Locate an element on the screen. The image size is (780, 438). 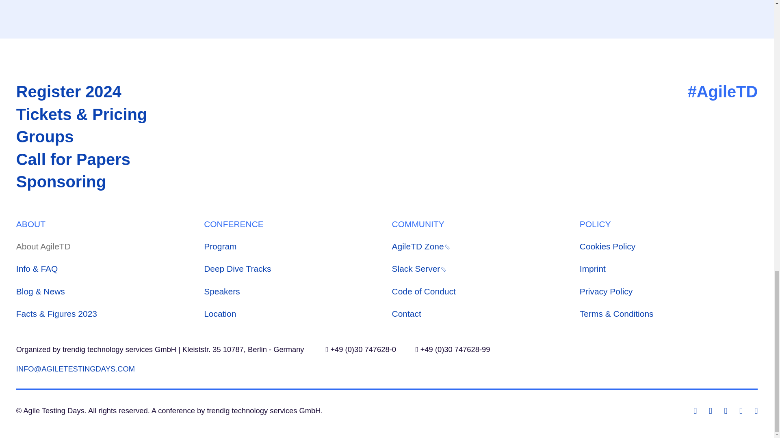
Sponsoring is located at coordinates (82, 182).